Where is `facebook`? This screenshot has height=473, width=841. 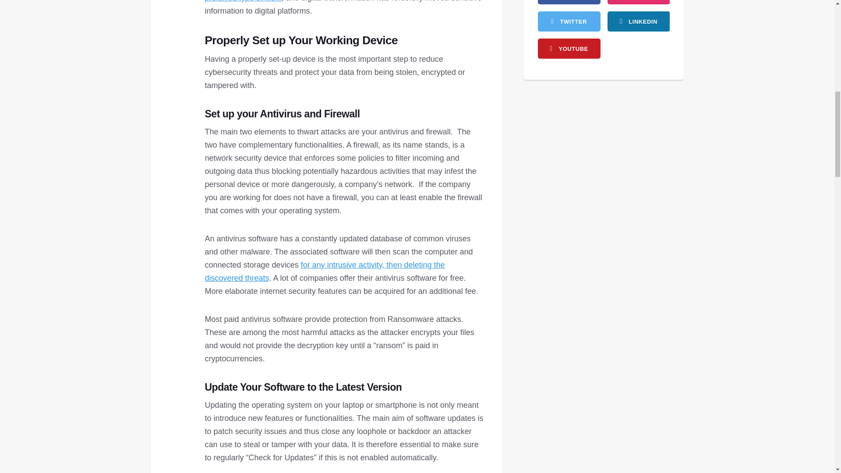 facebook is located at coordinates (569, 2).